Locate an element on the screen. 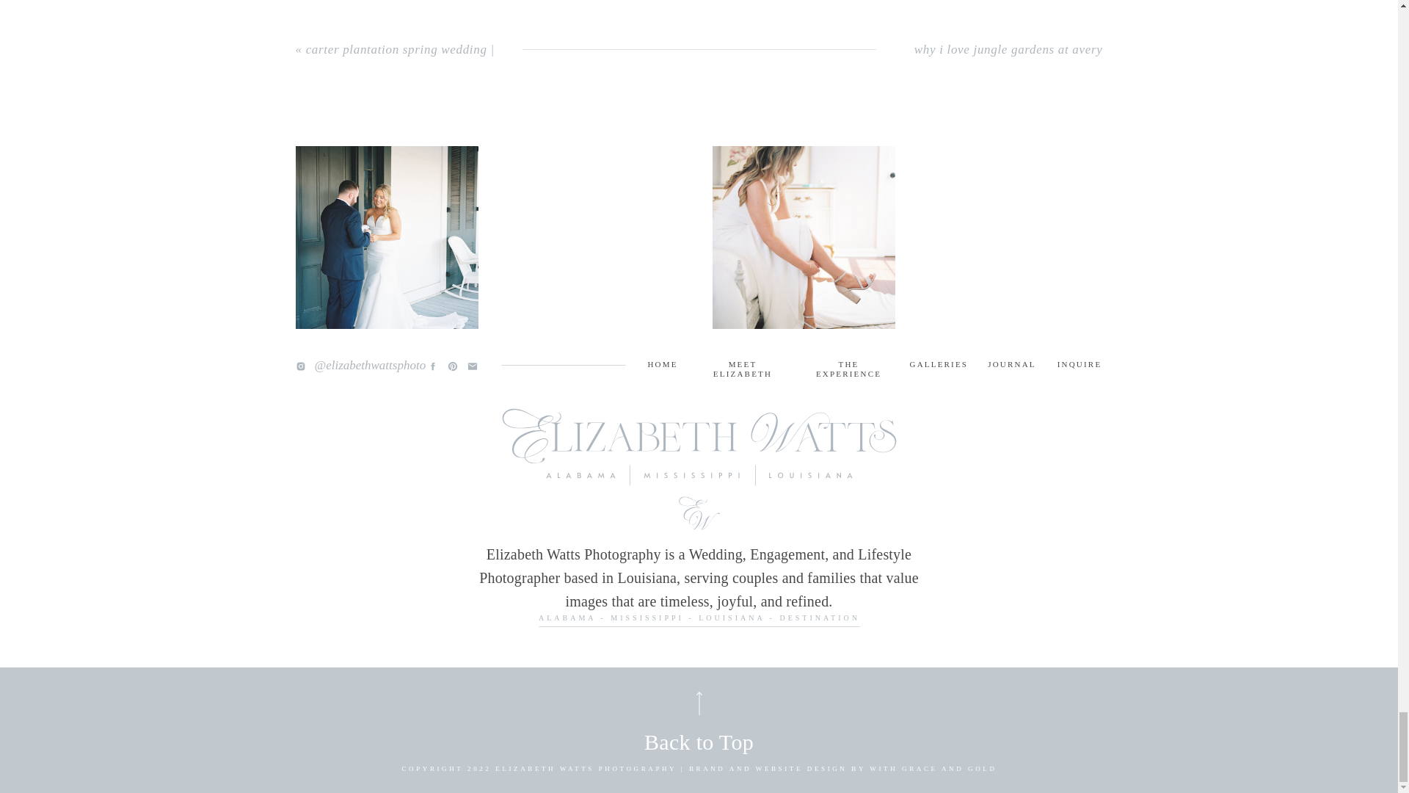 This screenshot has width=1409, height=793. GALLERIES is located at coordinates (939, 366).